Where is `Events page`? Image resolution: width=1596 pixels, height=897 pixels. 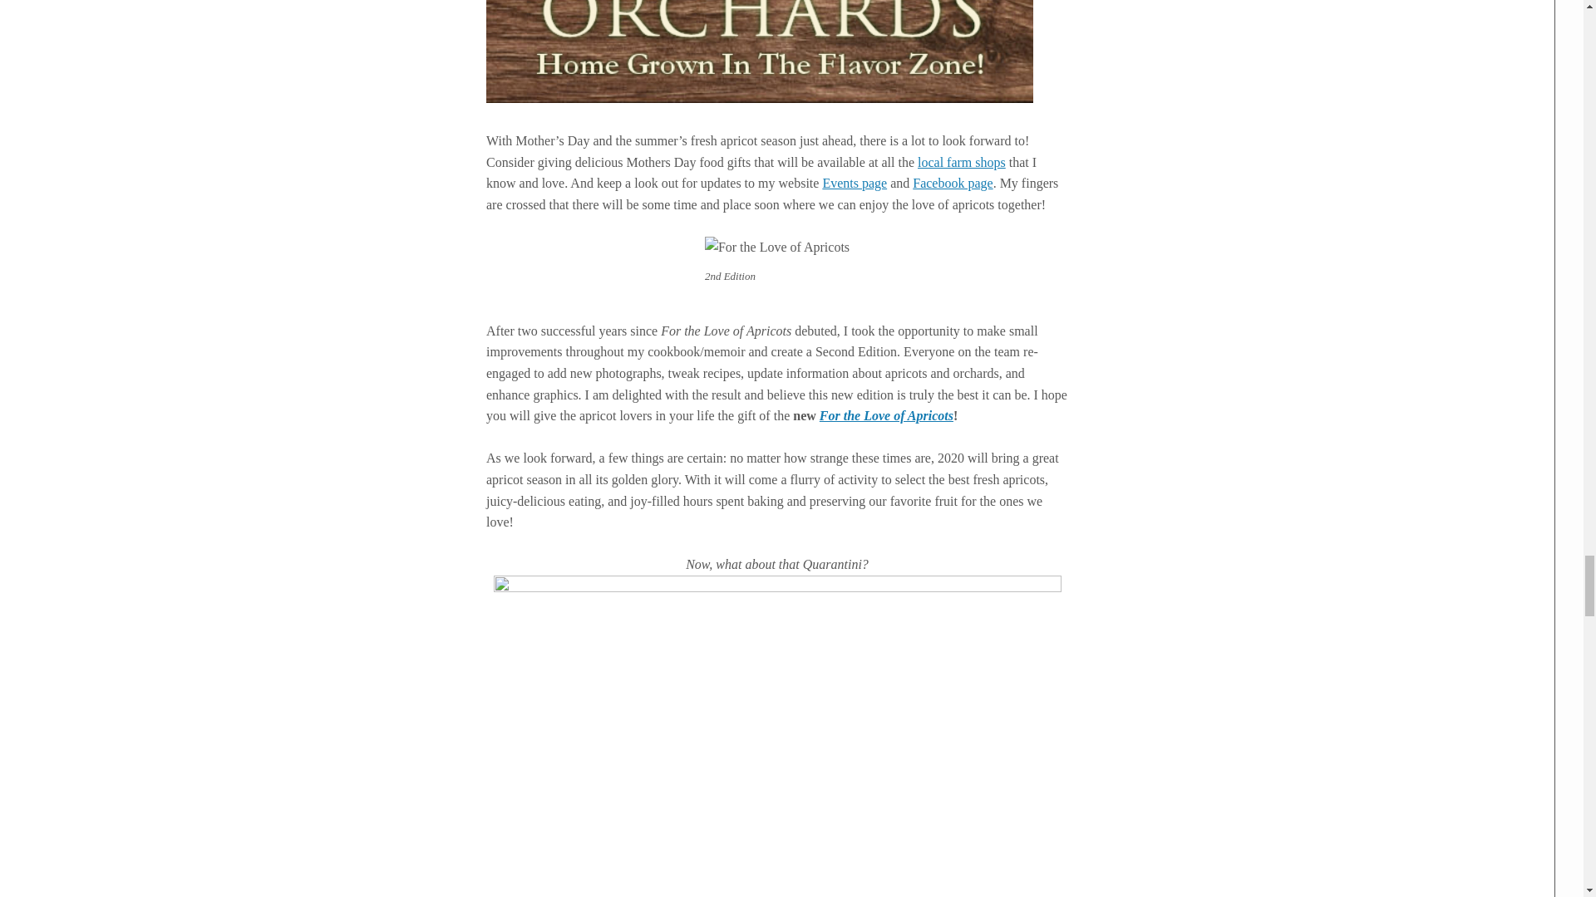
Events page is located at coordinates (855, 183).